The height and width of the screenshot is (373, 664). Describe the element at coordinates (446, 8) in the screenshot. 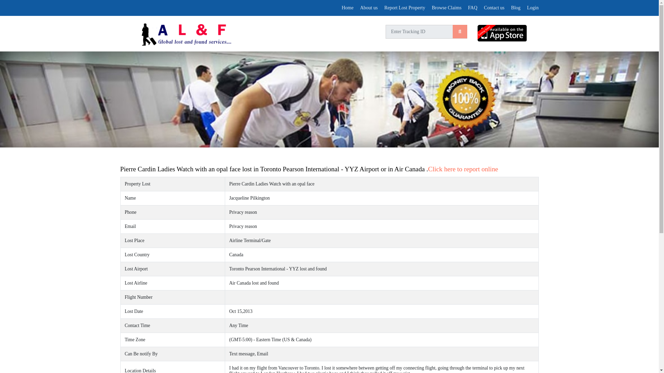

I see `Browse Claims` at that location.